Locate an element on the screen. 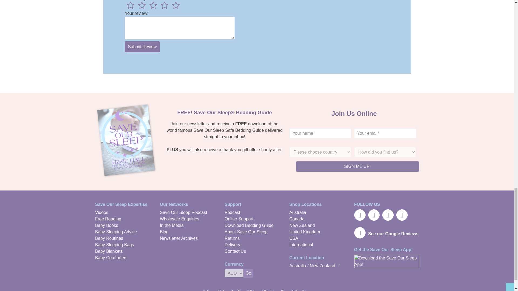 This screenshot has width=518, height=291. Submit Review is located at coordinates (142, 47).